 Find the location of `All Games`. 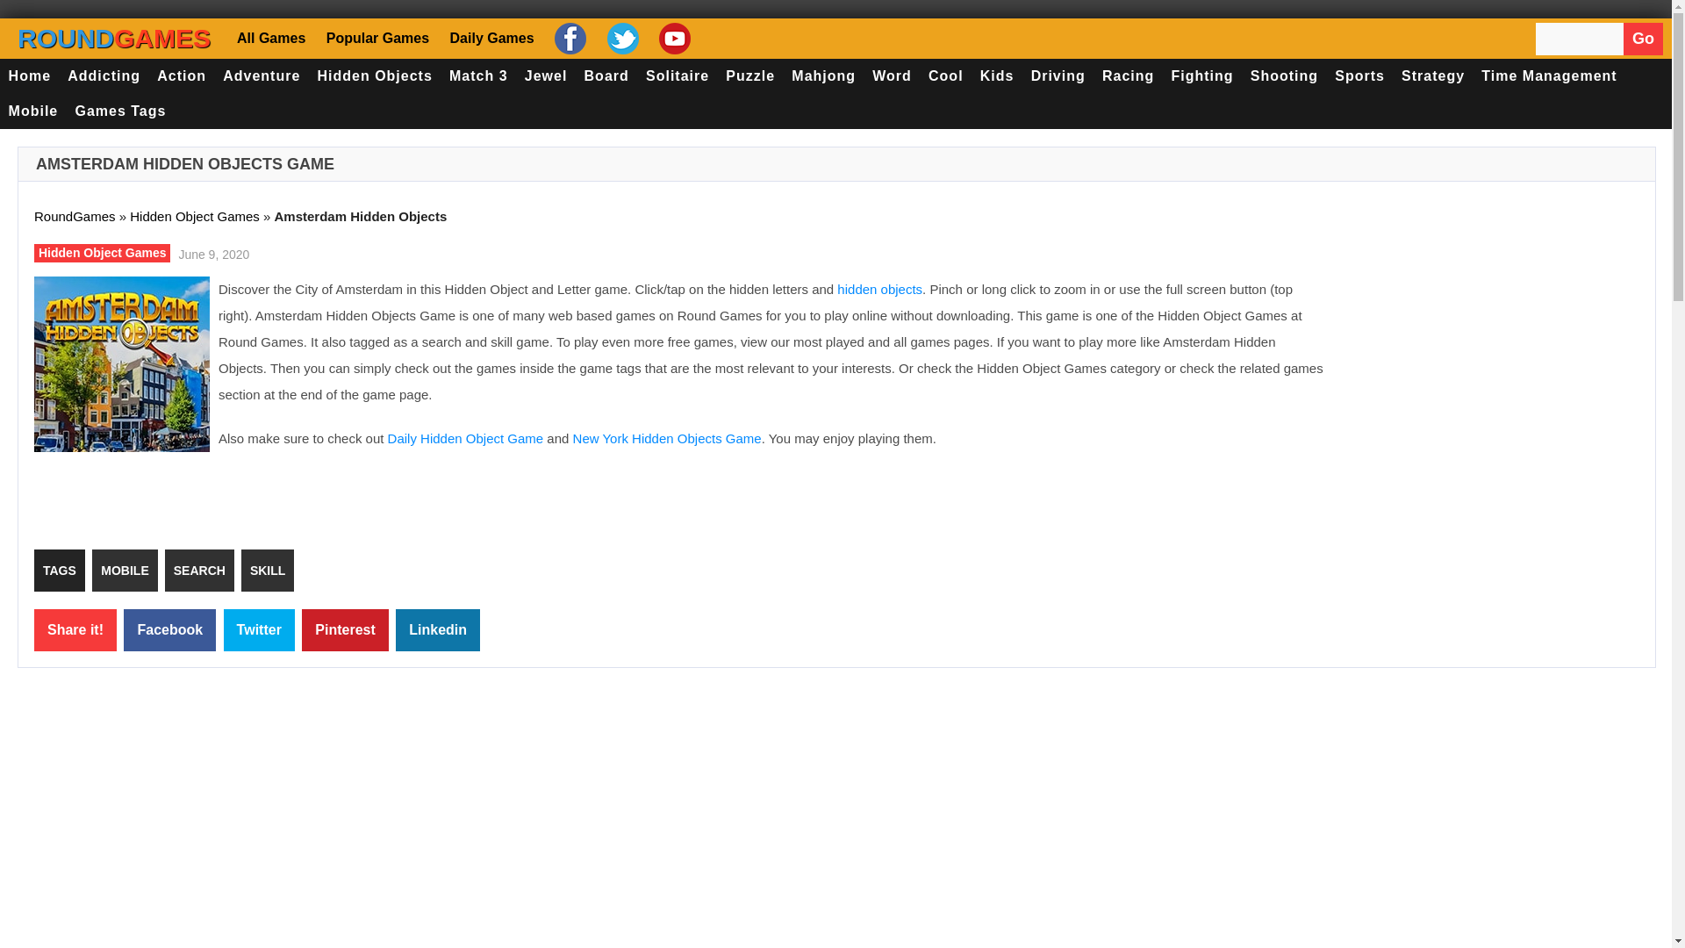

All Games is located at coordinates (274, 37).